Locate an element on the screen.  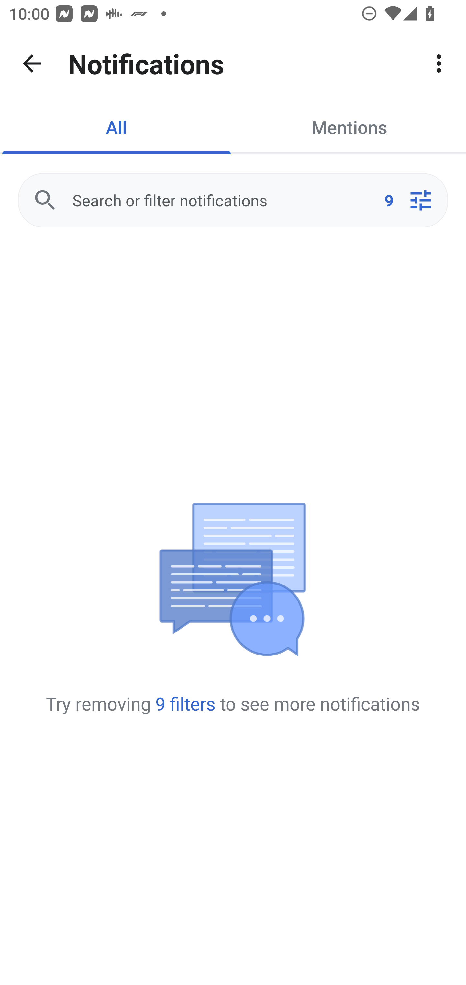
Mentions is located at coordinates (349, 127).